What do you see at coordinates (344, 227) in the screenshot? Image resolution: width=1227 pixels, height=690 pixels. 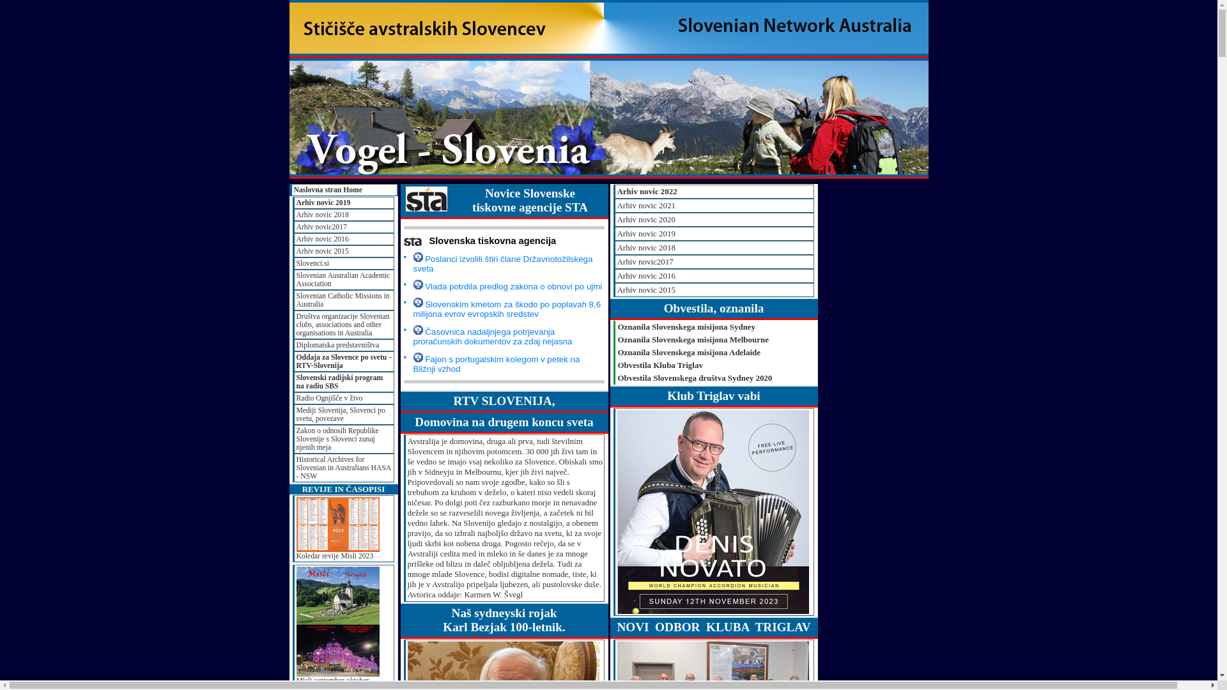 I see `Arhiv novic2017` at bounding box center [344, 227].